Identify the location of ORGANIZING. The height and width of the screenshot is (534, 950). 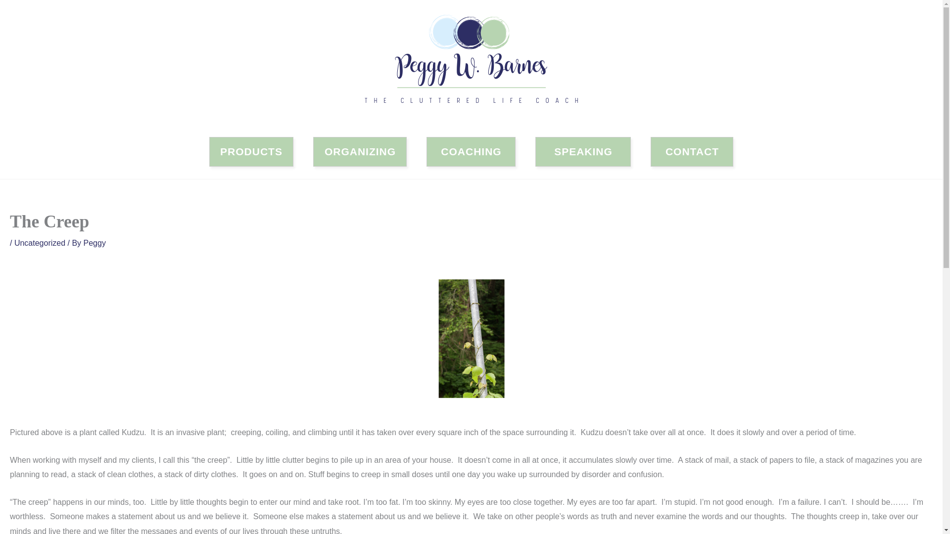
(360, 151).